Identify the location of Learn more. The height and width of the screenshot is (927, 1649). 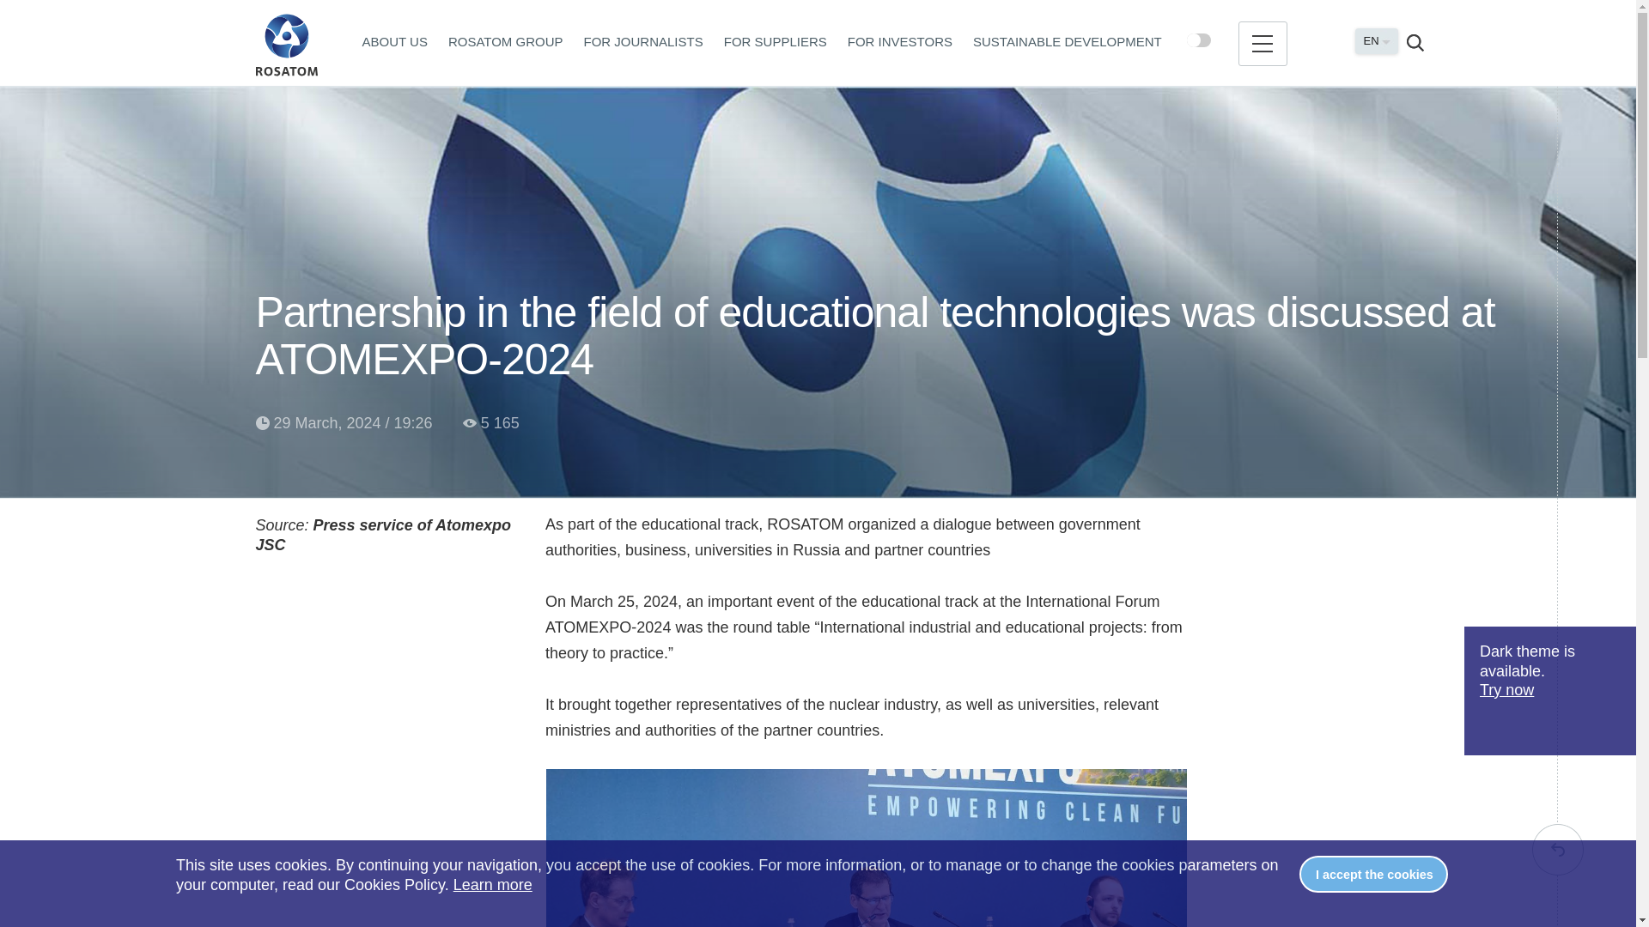
(493, 884).